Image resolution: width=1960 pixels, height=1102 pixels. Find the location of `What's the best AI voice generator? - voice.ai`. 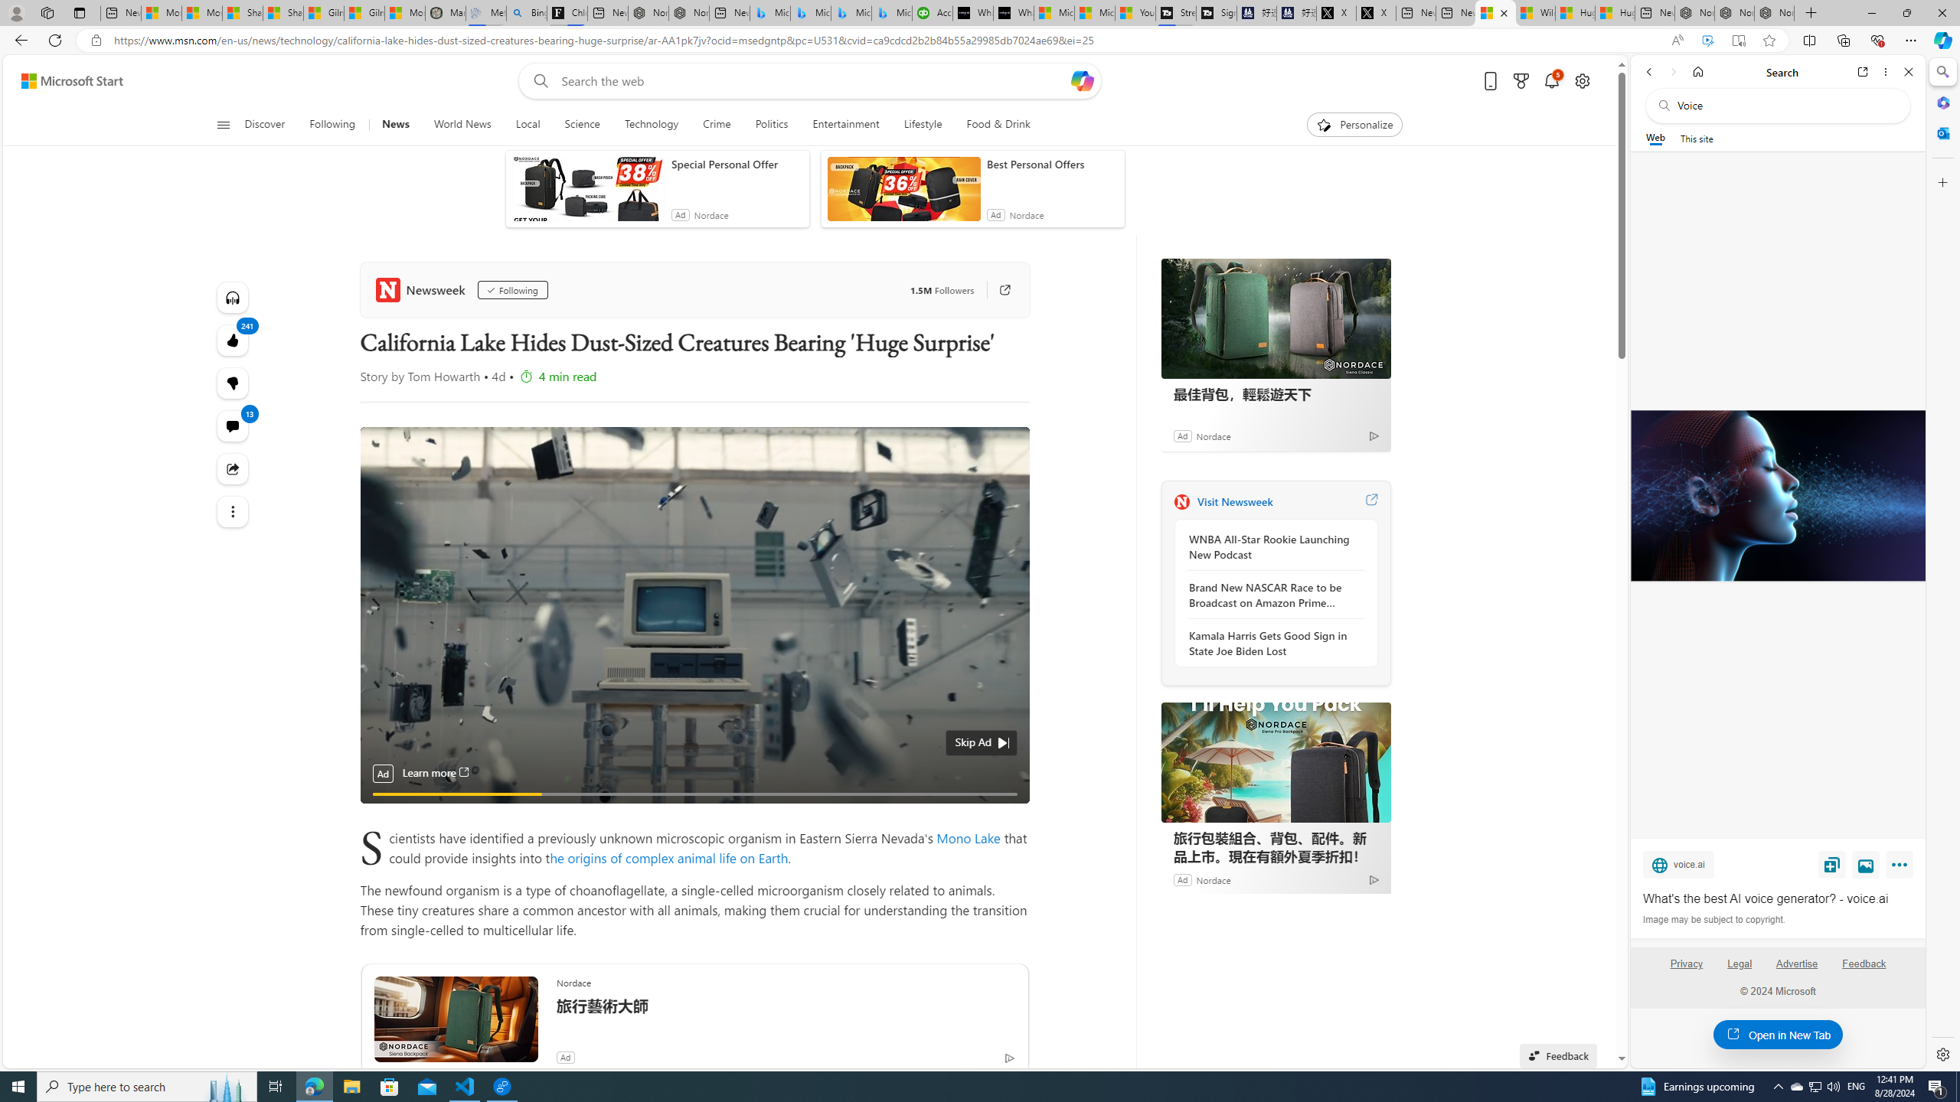

What's the best AI voice generator? - voice.ai is located at coordinates (1777, 496).